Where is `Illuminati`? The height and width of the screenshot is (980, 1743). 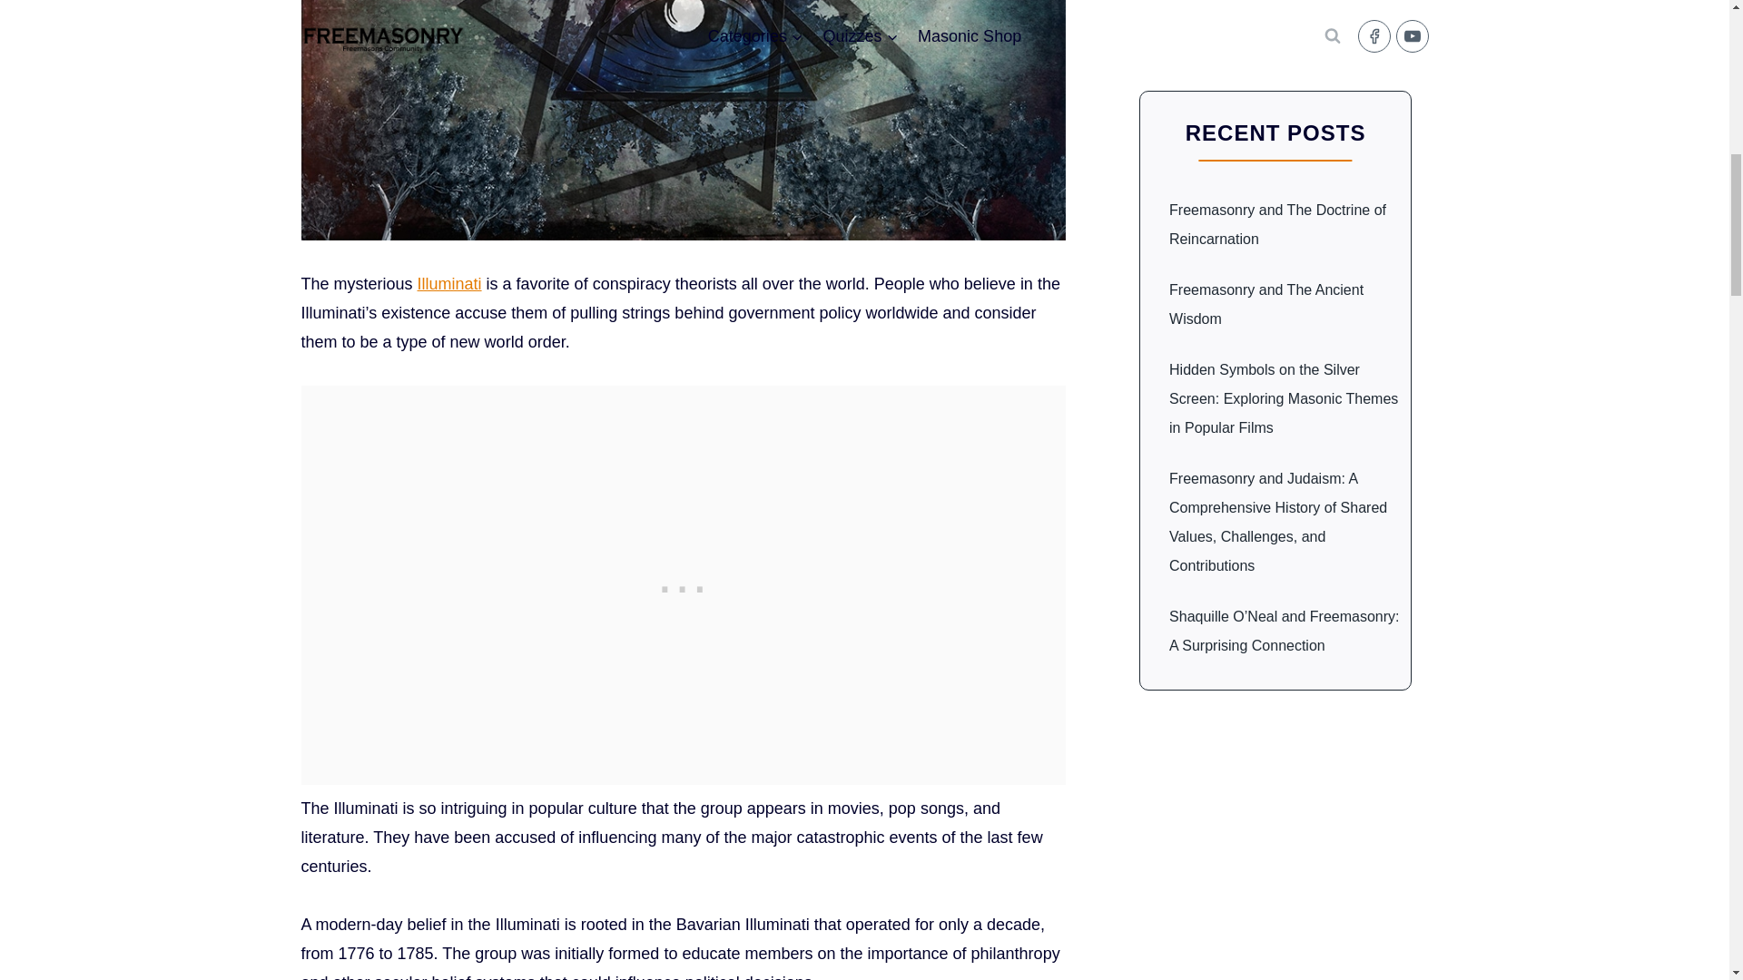 Illuminati is located at coordinates (450, 283).